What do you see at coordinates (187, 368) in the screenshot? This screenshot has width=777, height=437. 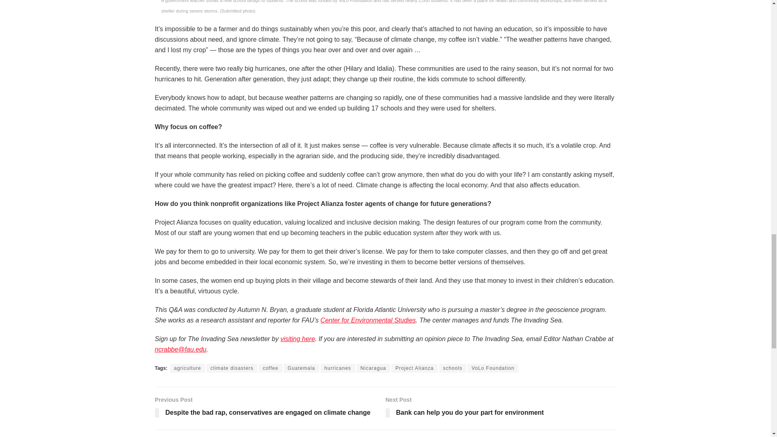 I see `agriculture` at bounding box center [187, 368].